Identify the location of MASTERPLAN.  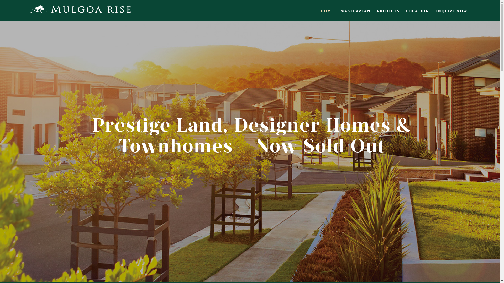
(355, 11).